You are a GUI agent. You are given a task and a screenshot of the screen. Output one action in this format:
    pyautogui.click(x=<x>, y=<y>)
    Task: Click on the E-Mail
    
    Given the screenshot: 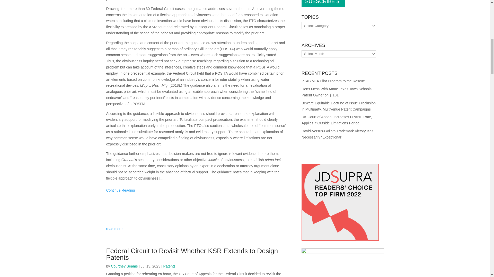 What is the action you would take?
    pyautogui.click(x=120, y=210)
    